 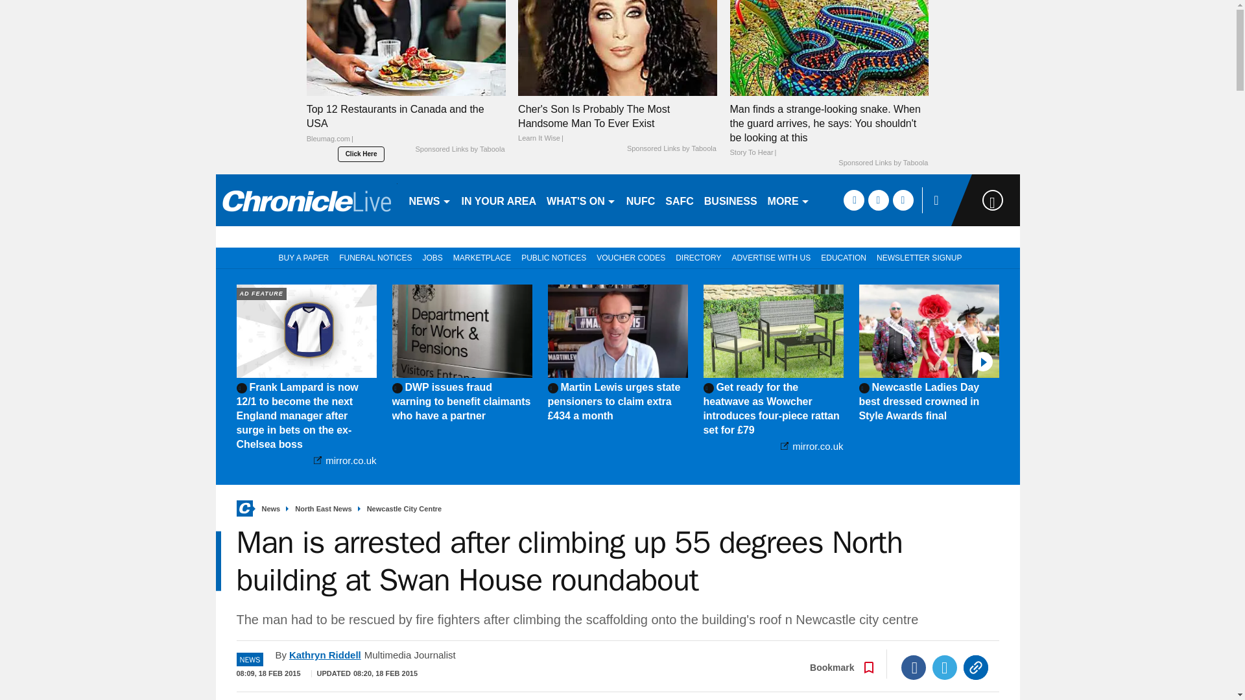 I want to click on Click Here, so click(x=361, y=154).